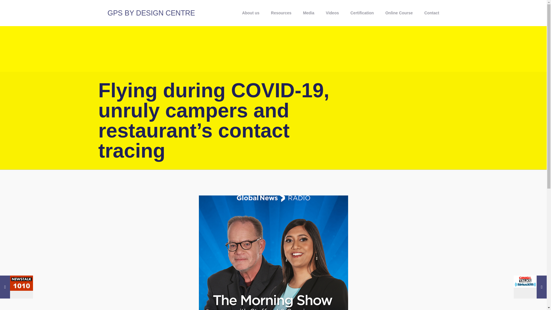  I want to click on Global Privacy and Security by Design Centre, so click(151, 13).